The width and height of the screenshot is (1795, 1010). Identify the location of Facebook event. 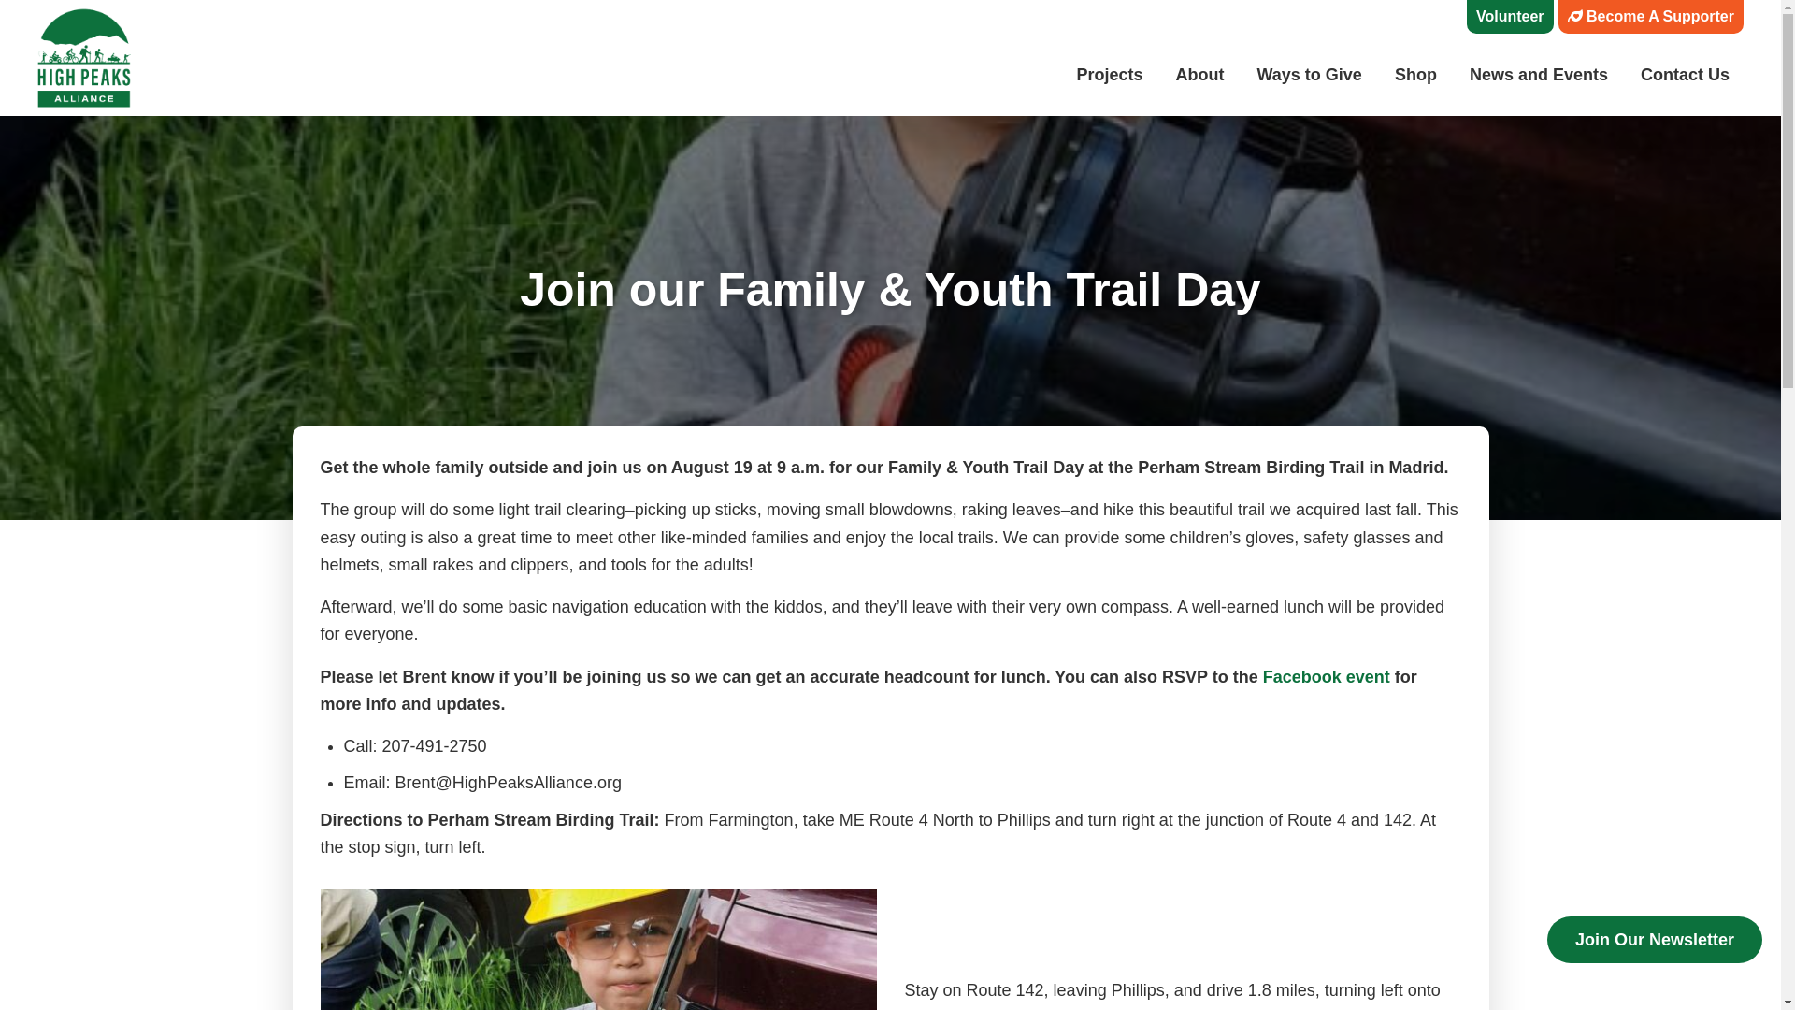
(1326, 677).